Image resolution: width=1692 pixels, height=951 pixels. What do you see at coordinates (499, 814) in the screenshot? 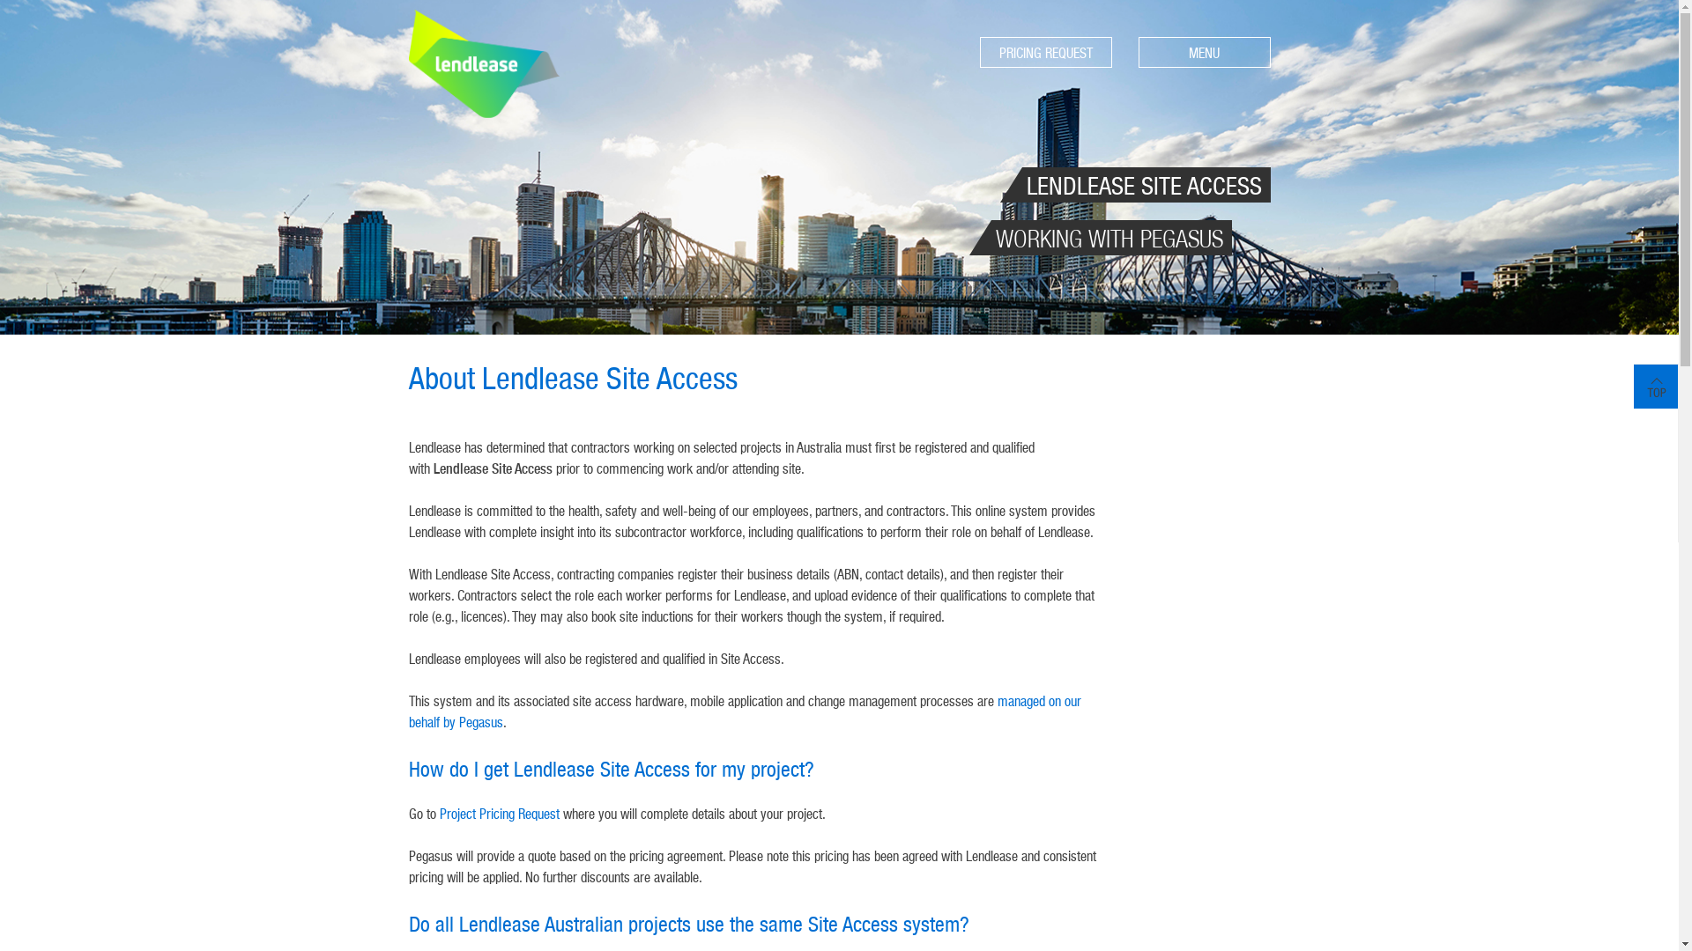
I see `Project Pricing Request` at bounding box center [499, 814].